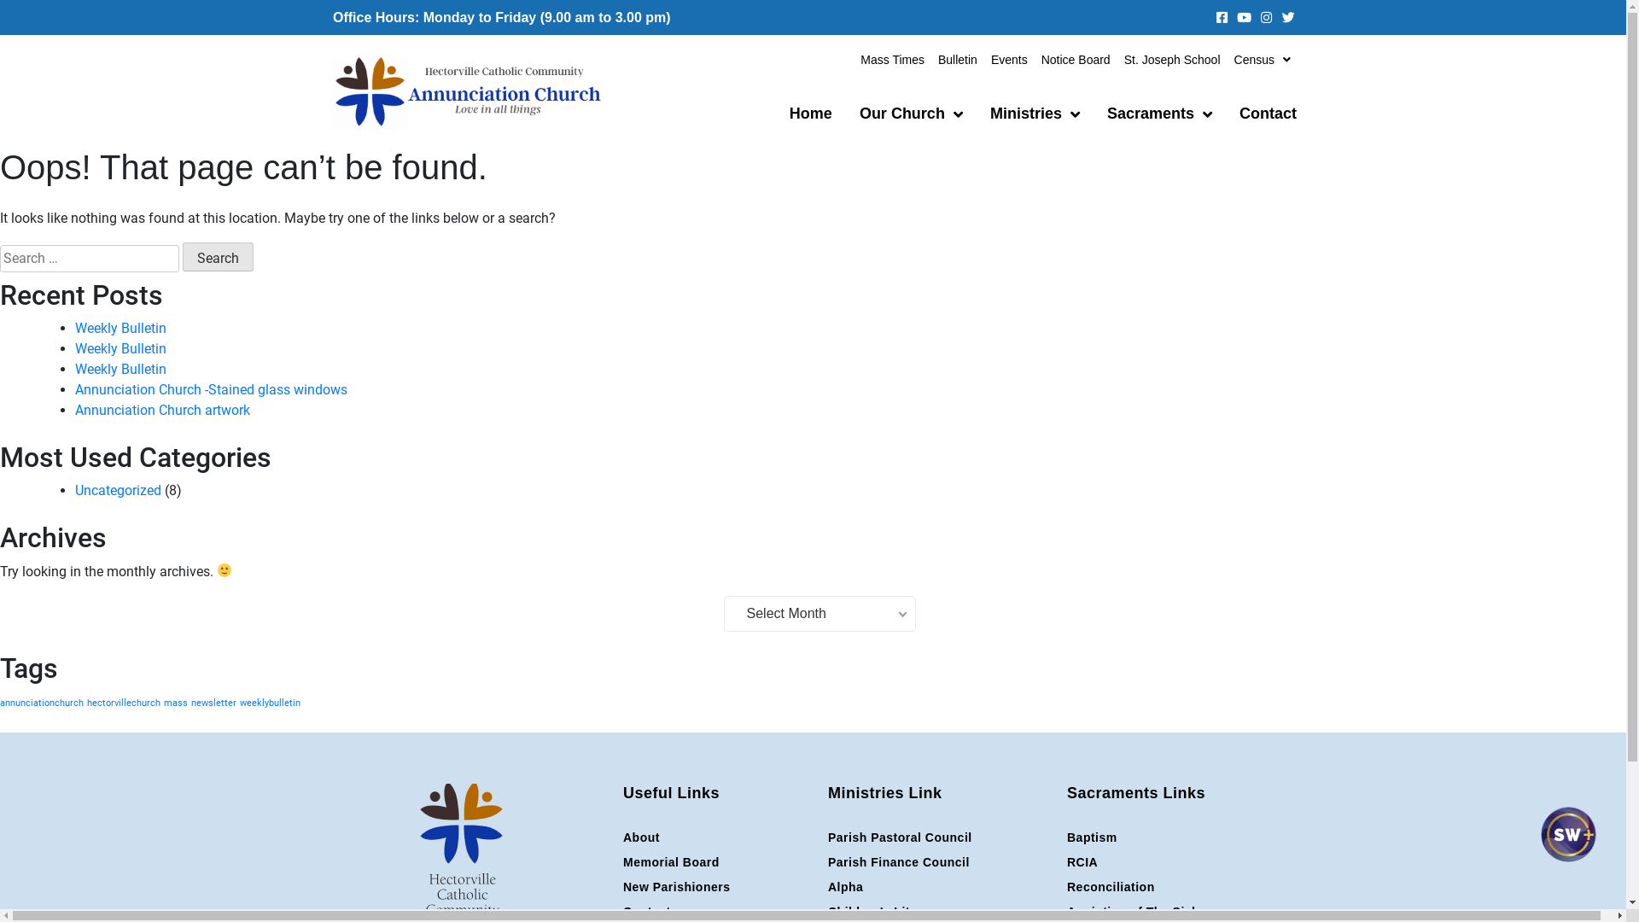 This screenshot has height=922, width=1639. Describe the element at coordinates (162, 410) in the screenshot. I see `Annunciation Church artwork` at that location.